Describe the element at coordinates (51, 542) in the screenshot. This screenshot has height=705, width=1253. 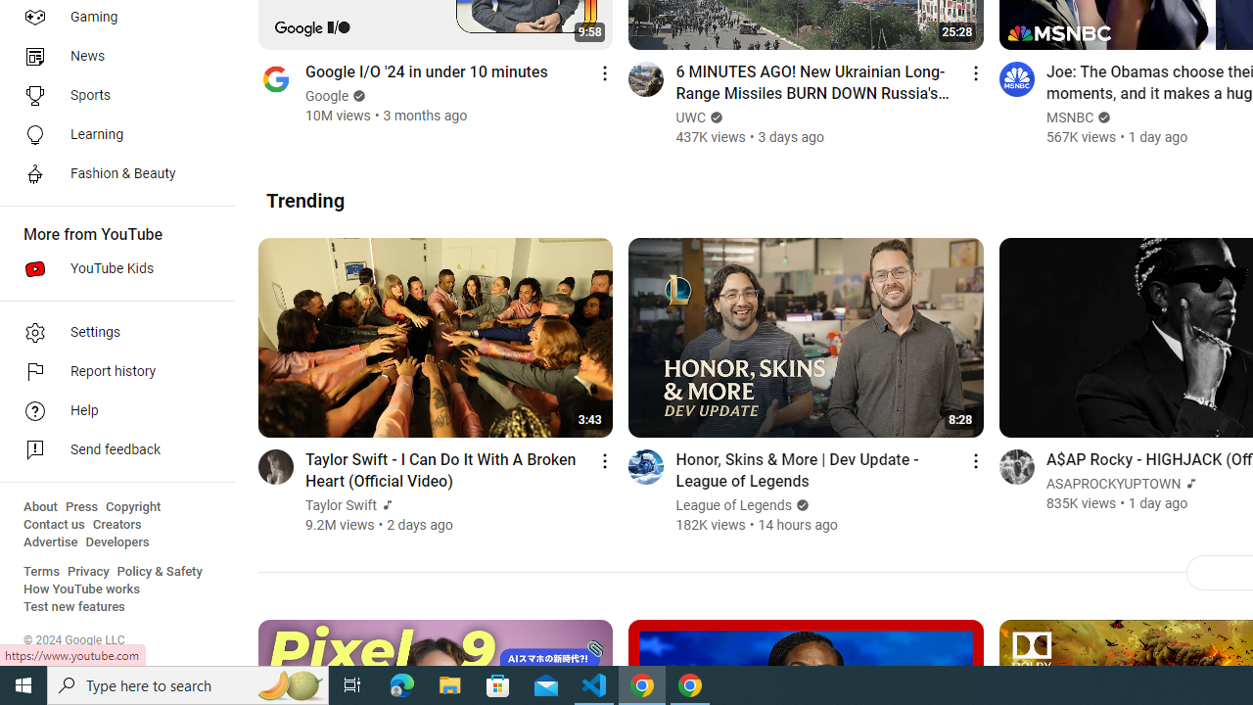
I see `Advertise` at that location.